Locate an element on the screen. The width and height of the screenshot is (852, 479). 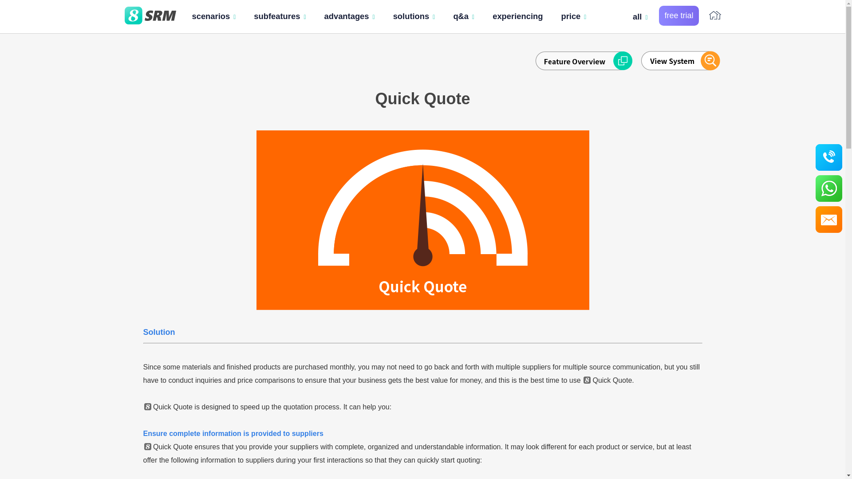
scenarios is located at coordinates (214, 16).